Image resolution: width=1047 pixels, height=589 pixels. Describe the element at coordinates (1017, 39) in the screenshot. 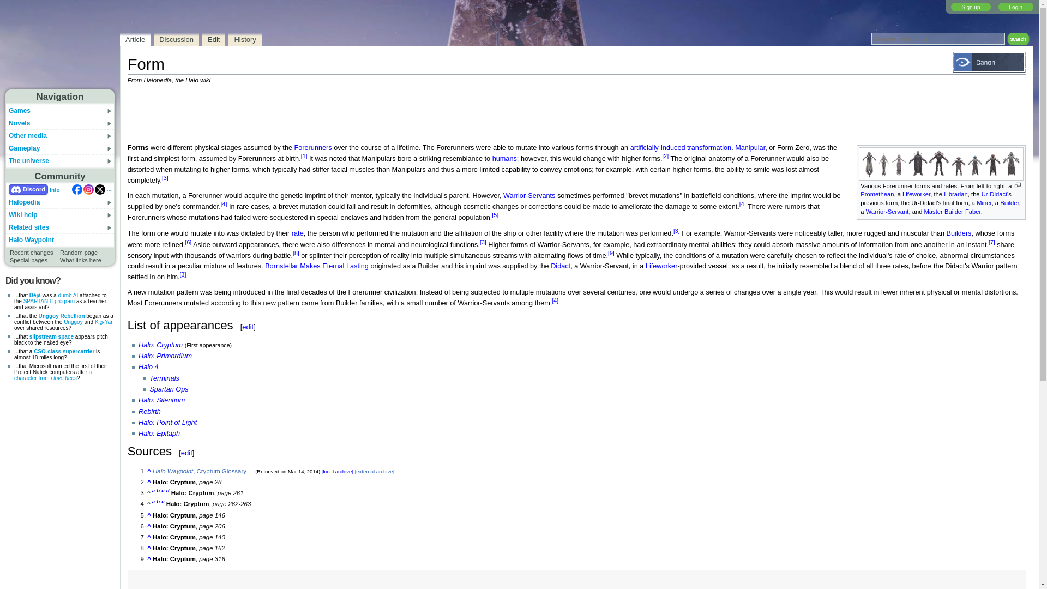

I see `Search the pages for this text` at that location.